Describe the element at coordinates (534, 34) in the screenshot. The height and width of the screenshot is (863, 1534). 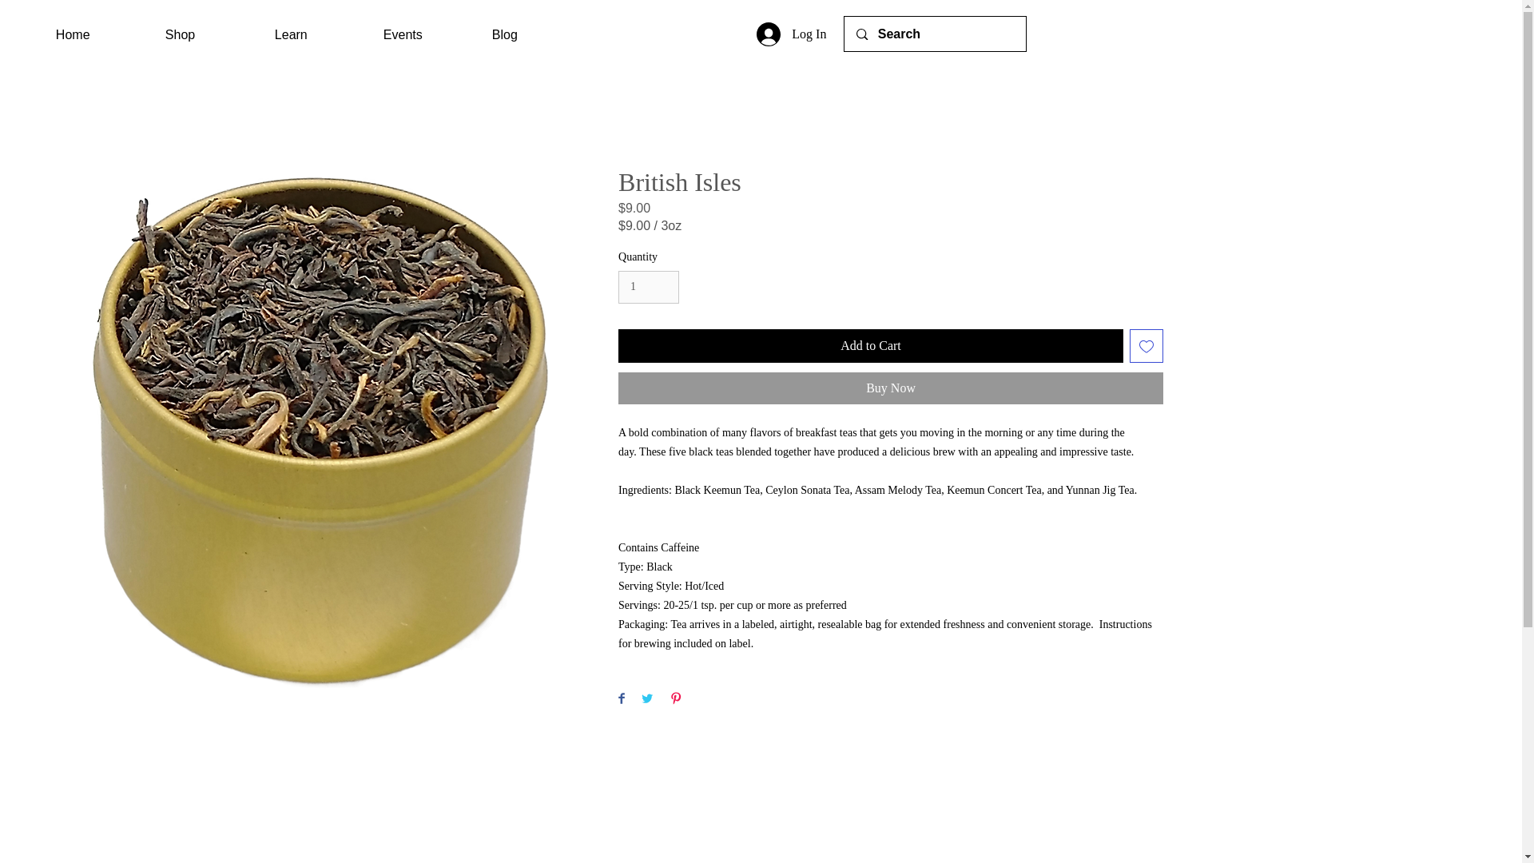
I see `Blog` at that location.